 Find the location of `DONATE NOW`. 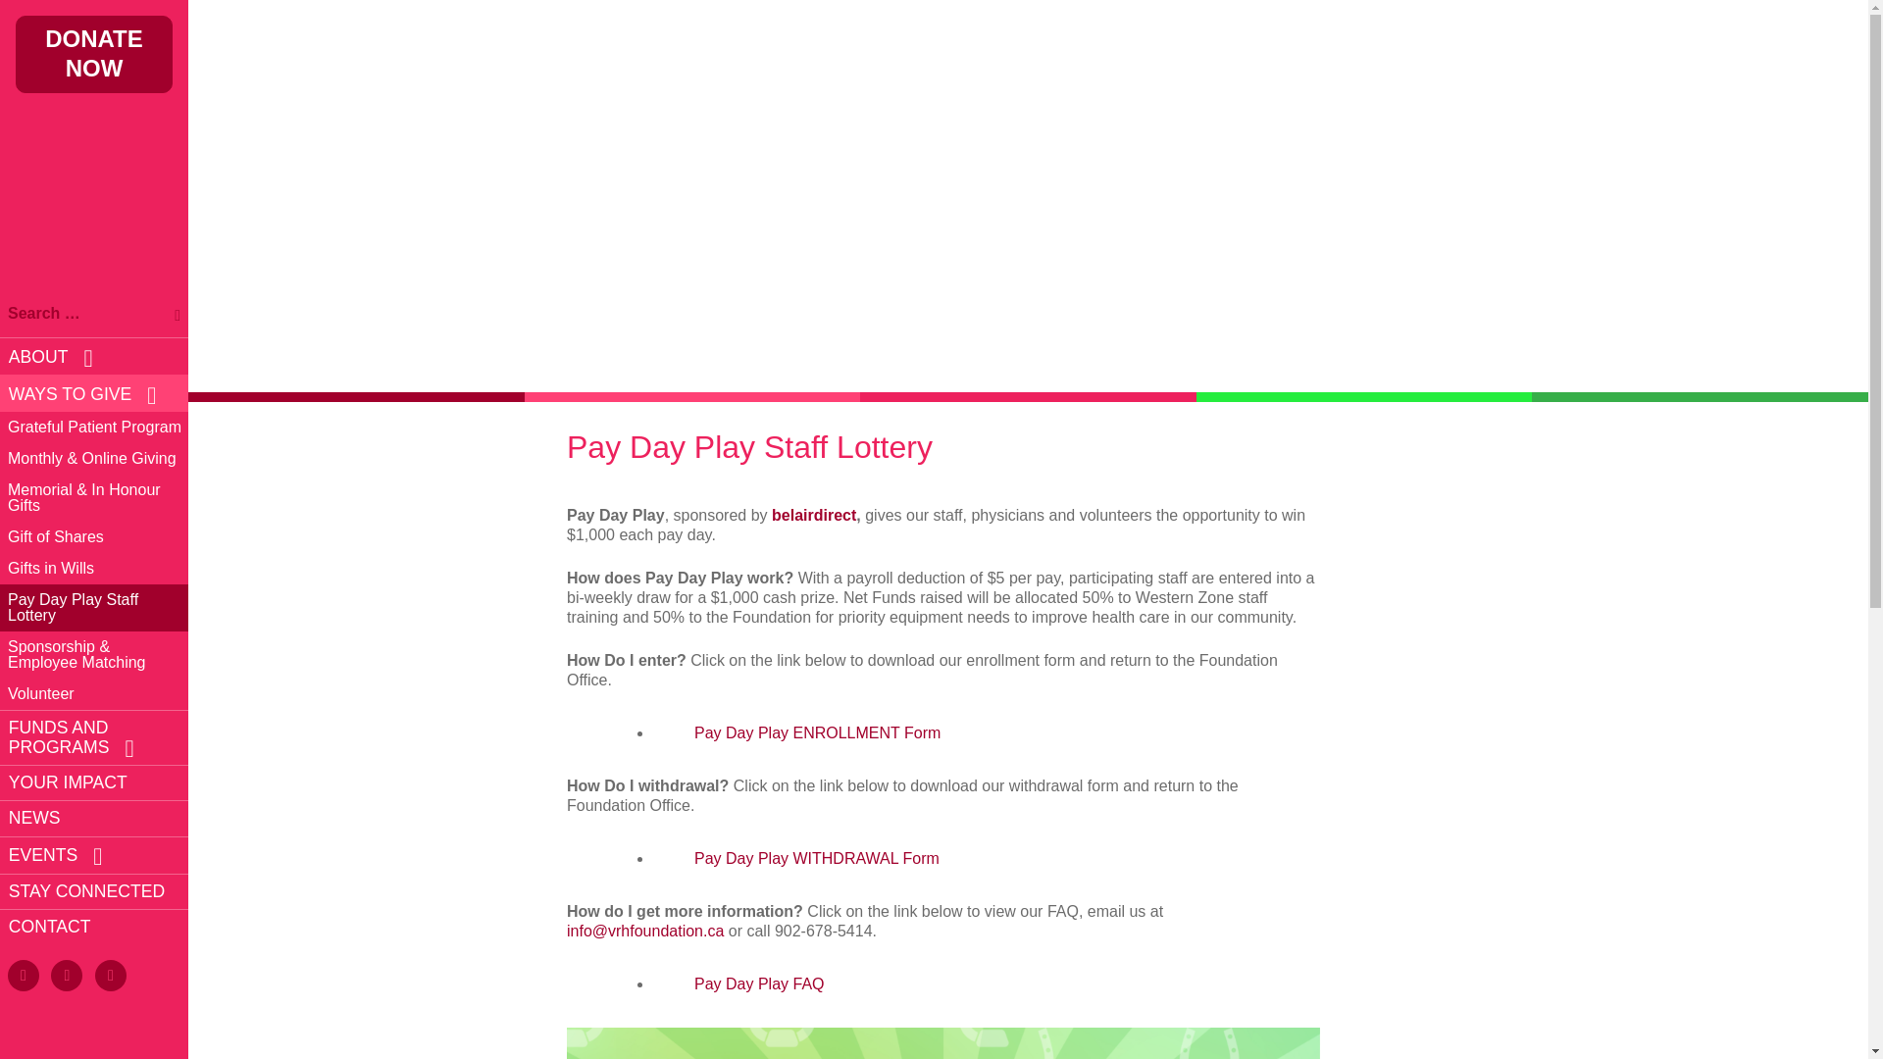

DONATE NOW is located at coordinates (94, 55).